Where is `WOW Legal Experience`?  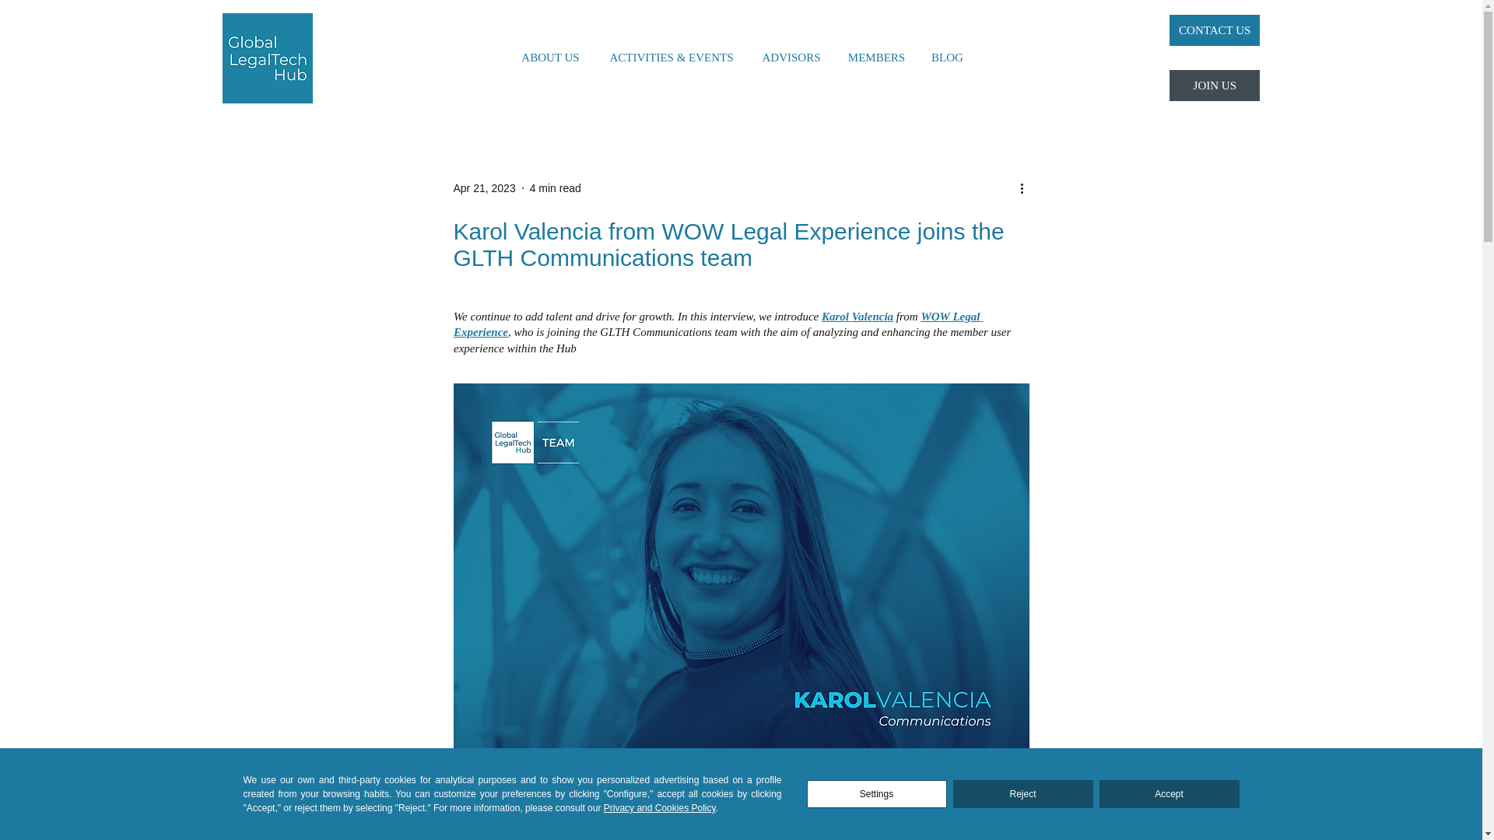
WOW Legal Experience is located at coordinates (717, 324).